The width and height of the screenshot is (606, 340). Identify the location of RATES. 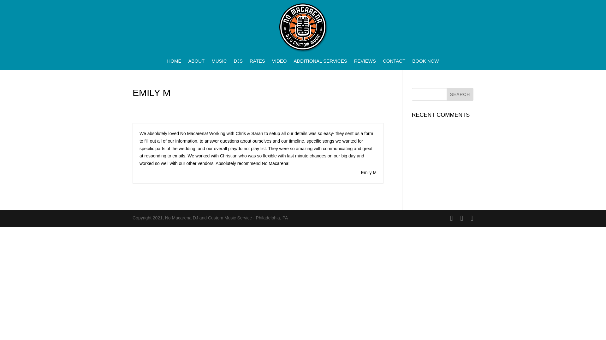
(258, 62).